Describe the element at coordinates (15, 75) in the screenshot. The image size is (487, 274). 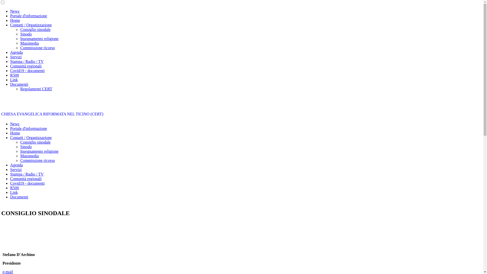
I see `R500` at that location.